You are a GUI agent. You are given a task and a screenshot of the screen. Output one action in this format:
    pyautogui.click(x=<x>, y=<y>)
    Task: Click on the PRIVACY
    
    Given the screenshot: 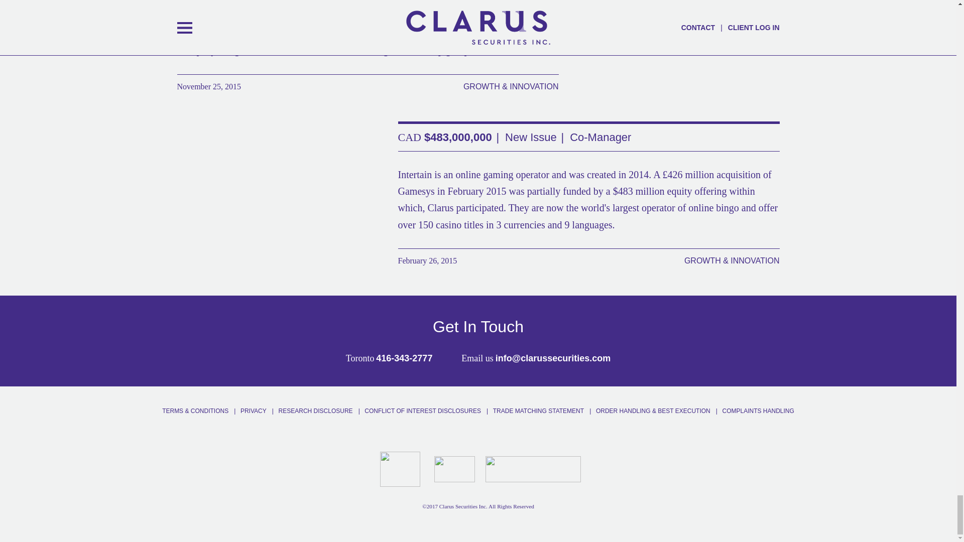 What is the action you would take?
    pyautogui.click(x=253, y=411)
    